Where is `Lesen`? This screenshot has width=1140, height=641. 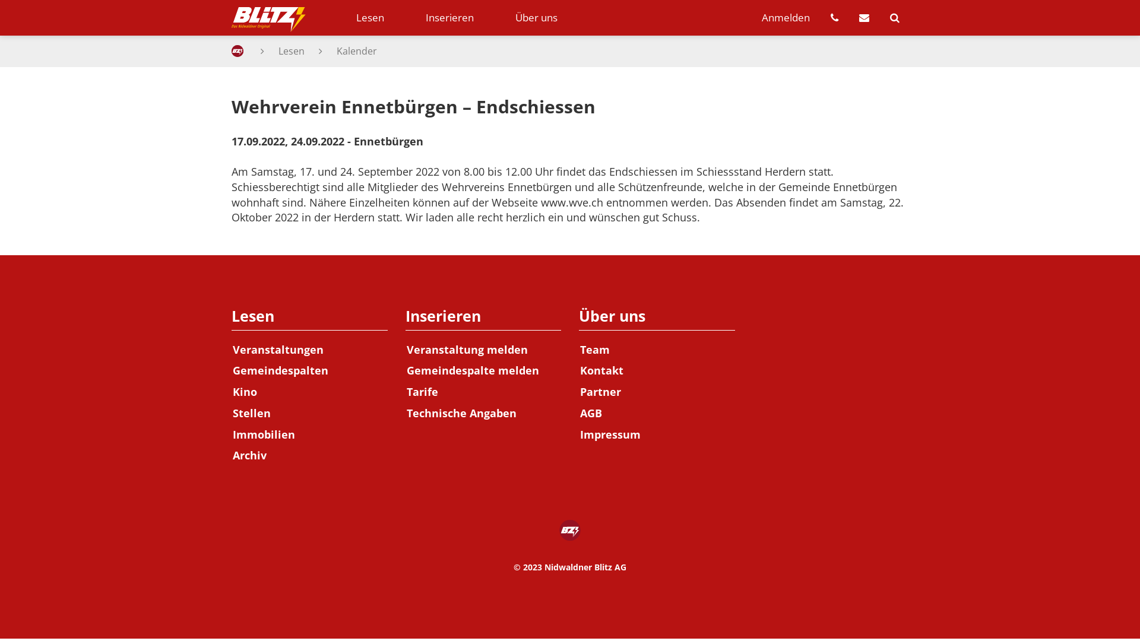 Lesen is located at coordinates (370, 18).